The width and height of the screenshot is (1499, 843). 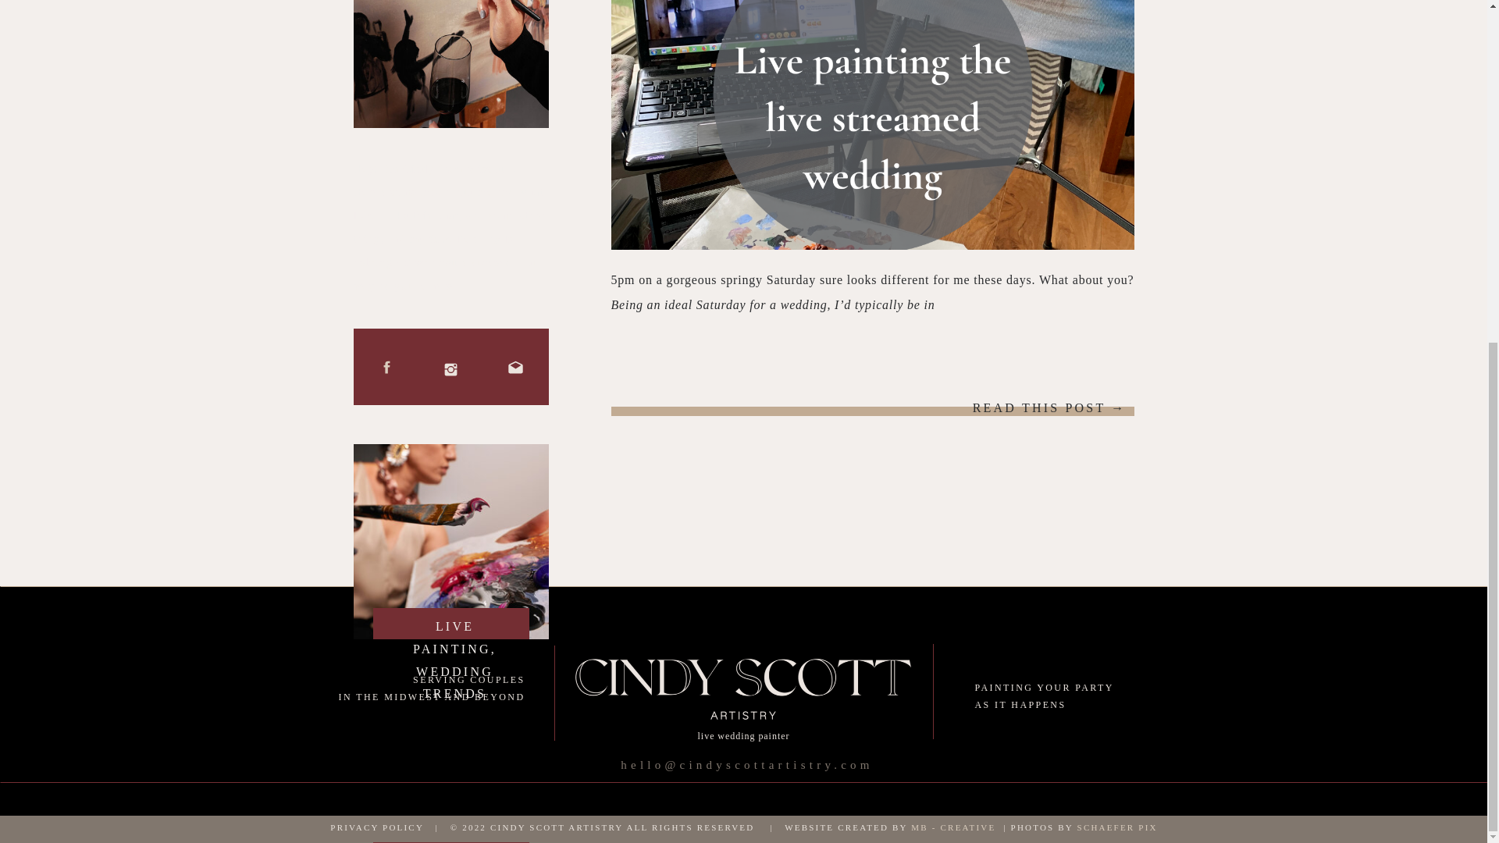 I want to click on MB - CREATIVE, so click(x=952, y=827).